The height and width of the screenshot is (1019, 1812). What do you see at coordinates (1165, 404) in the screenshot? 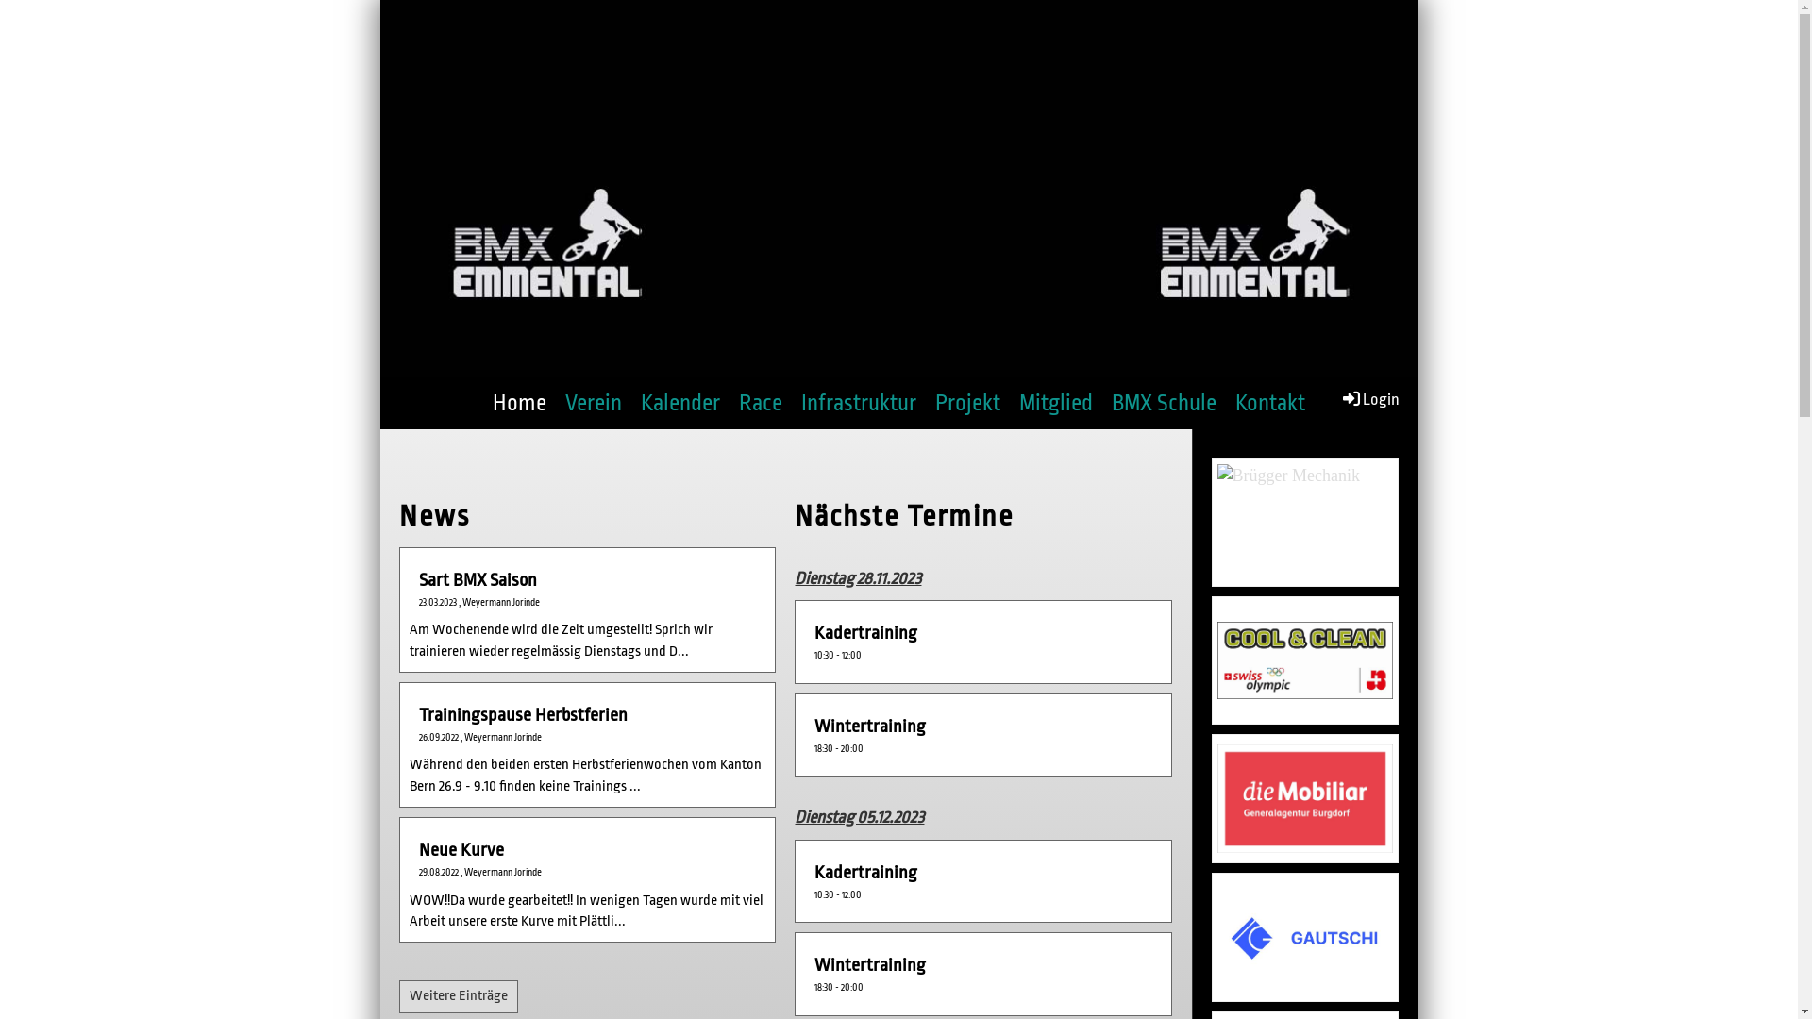
I see `BMX Schule` at bounding box center [1165, 404].